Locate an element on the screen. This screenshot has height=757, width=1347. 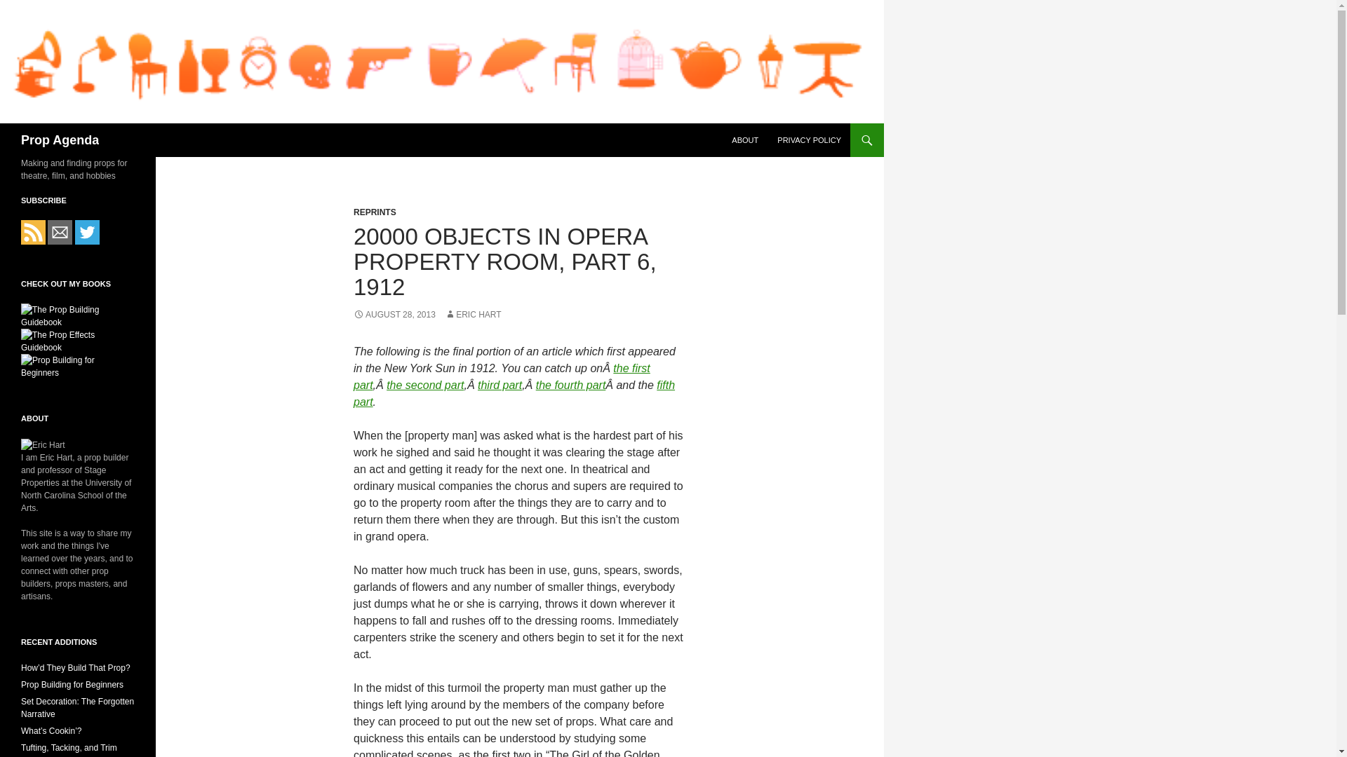
PRIVACY POLICY is located at coordinates (810, 140).